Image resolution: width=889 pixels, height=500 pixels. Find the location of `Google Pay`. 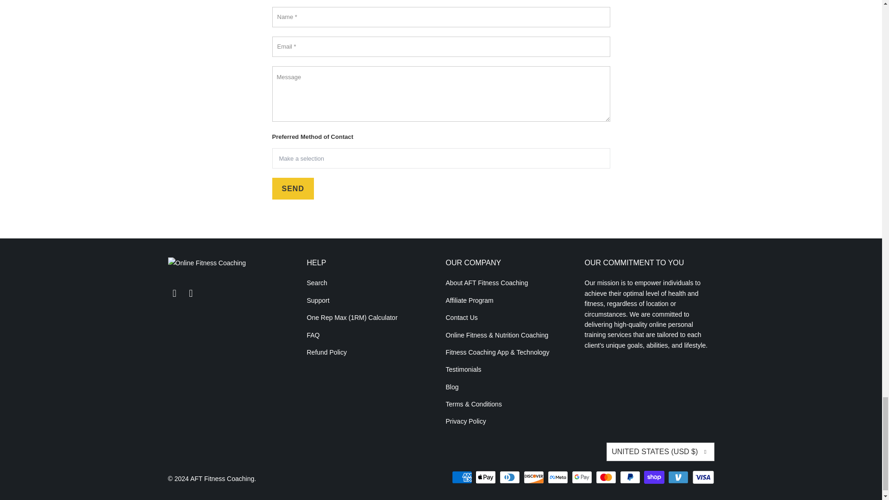

Google Pay is located at coordinates (582, 477).